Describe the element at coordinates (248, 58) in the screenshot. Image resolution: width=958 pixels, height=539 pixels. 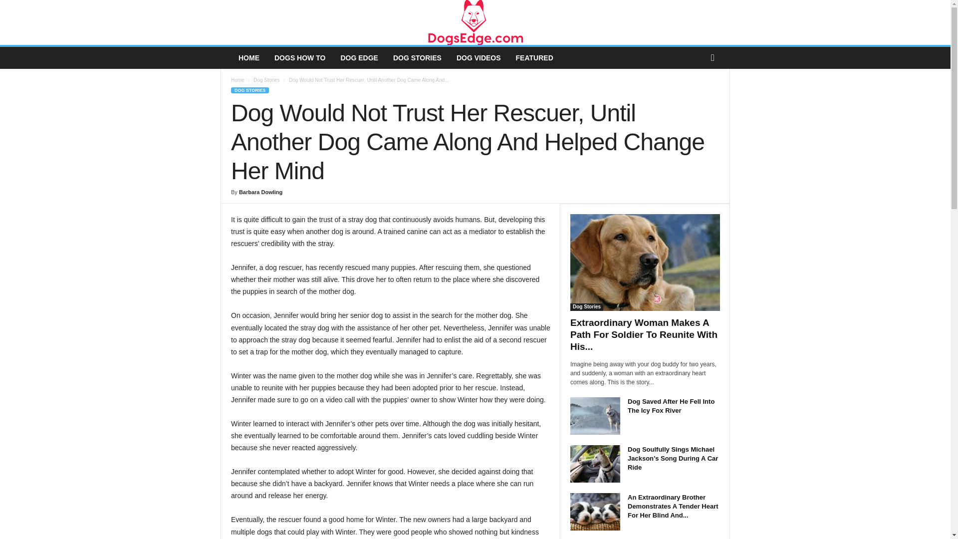
I see `HOME` at that location.